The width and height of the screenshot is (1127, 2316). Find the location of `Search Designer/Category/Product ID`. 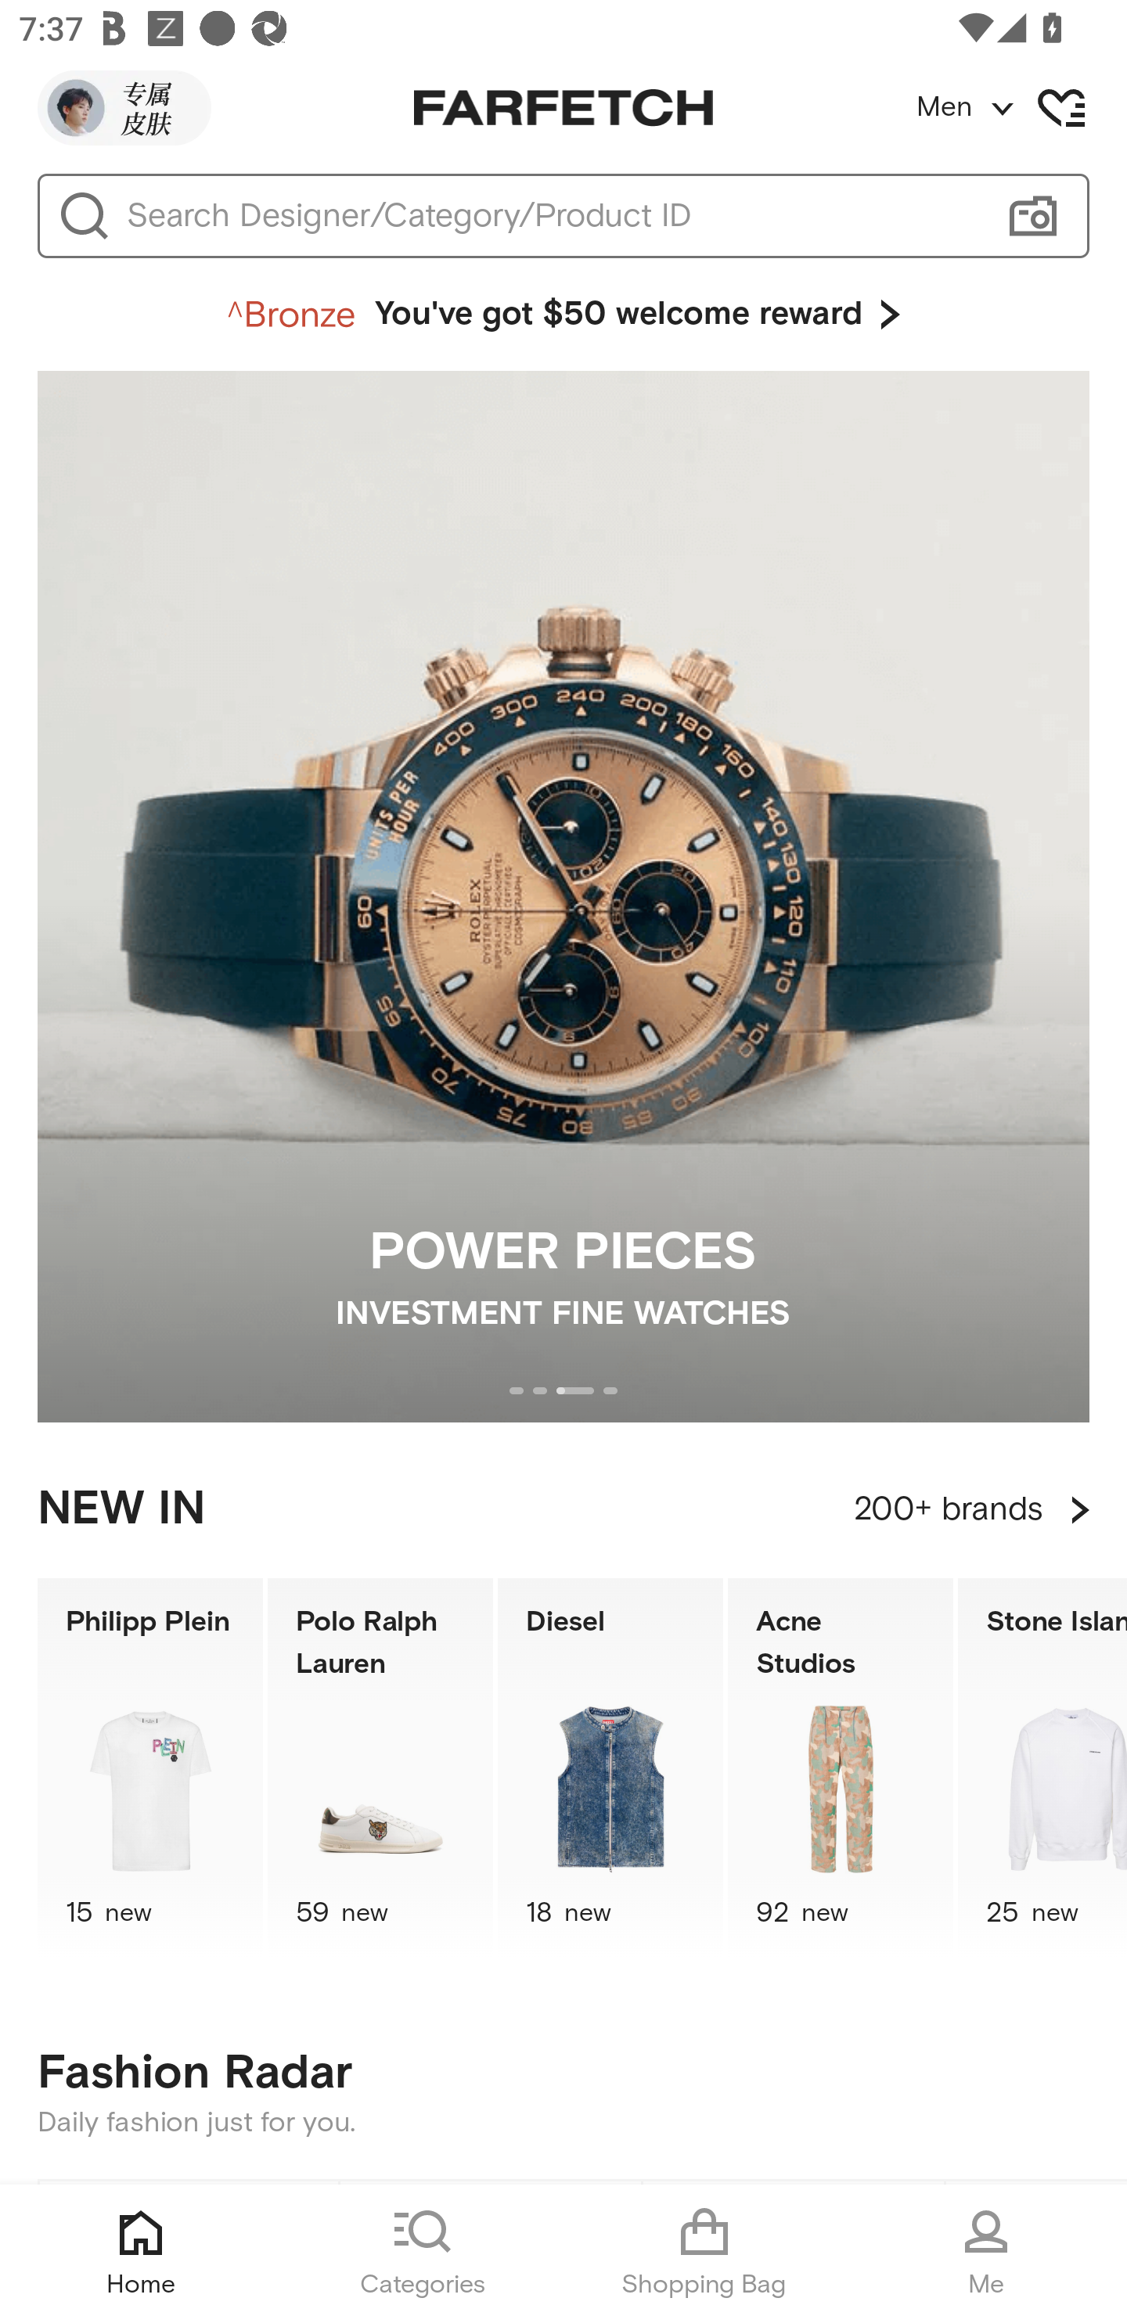

Search Designer/Category/Product ID is located at coordinates (551, 216).